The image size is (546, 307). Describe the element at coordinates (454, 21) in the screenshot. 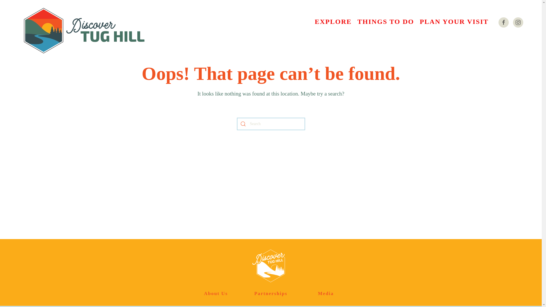

I see `PLAN YOUR VISIT` at that location.